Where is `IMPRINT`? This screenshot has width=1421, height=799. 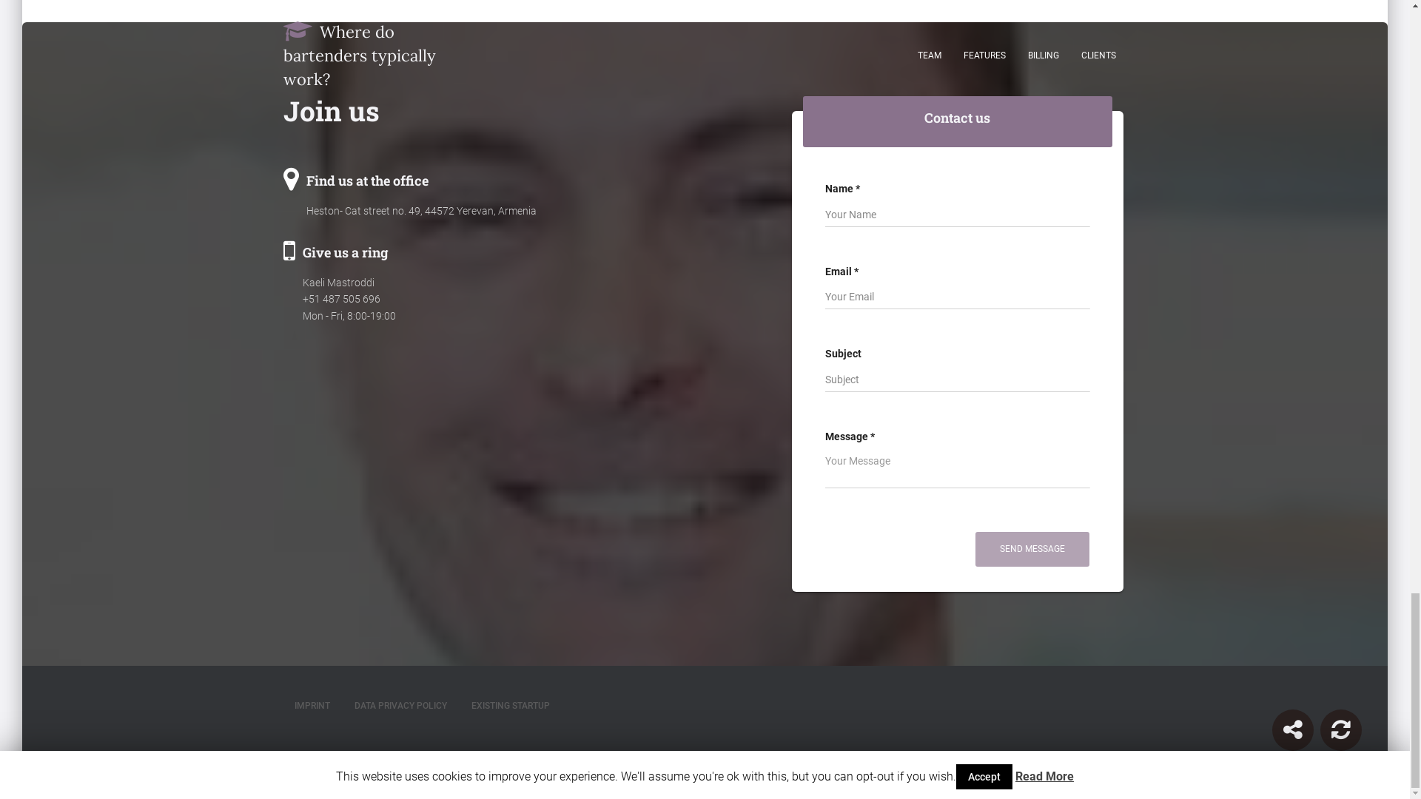
IMPRINT is located at coordinates (312, 706).